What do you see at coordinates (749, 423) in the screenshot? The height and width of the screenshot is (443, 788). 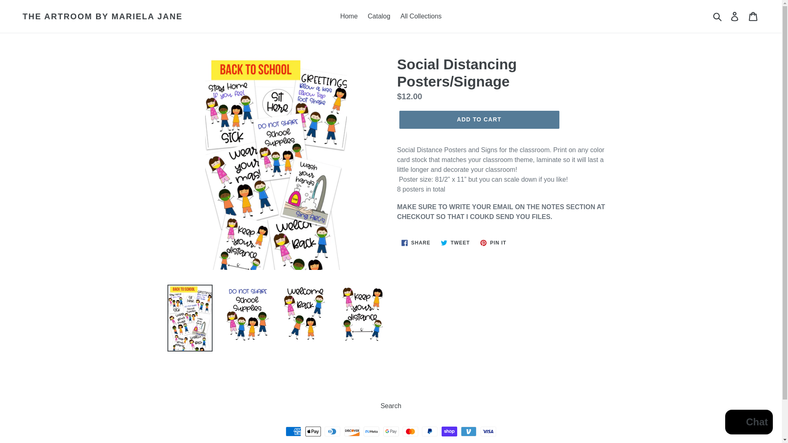 I see `Search` at bounding box center [749, 423].